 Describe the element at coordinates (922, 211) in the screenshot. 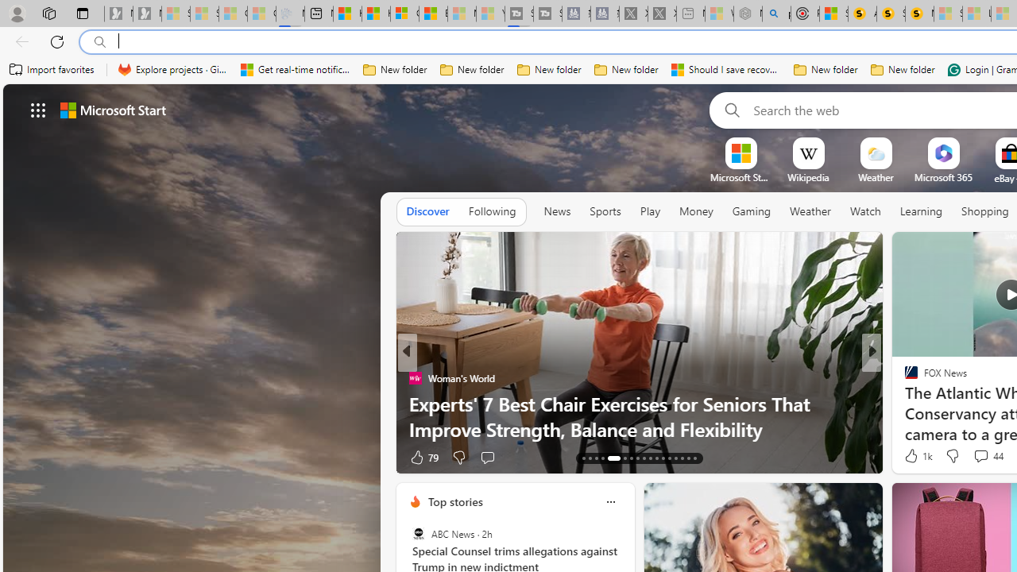

I see `Learning` at that location.